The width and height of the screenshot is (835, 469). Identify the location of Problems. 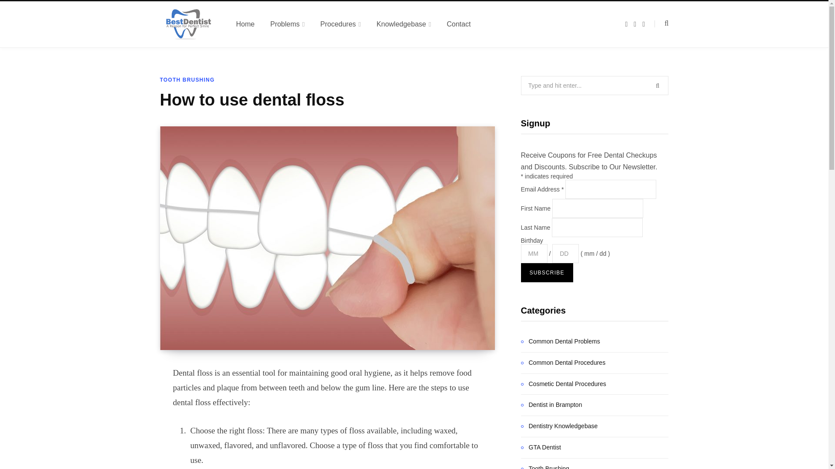
(287, 24).